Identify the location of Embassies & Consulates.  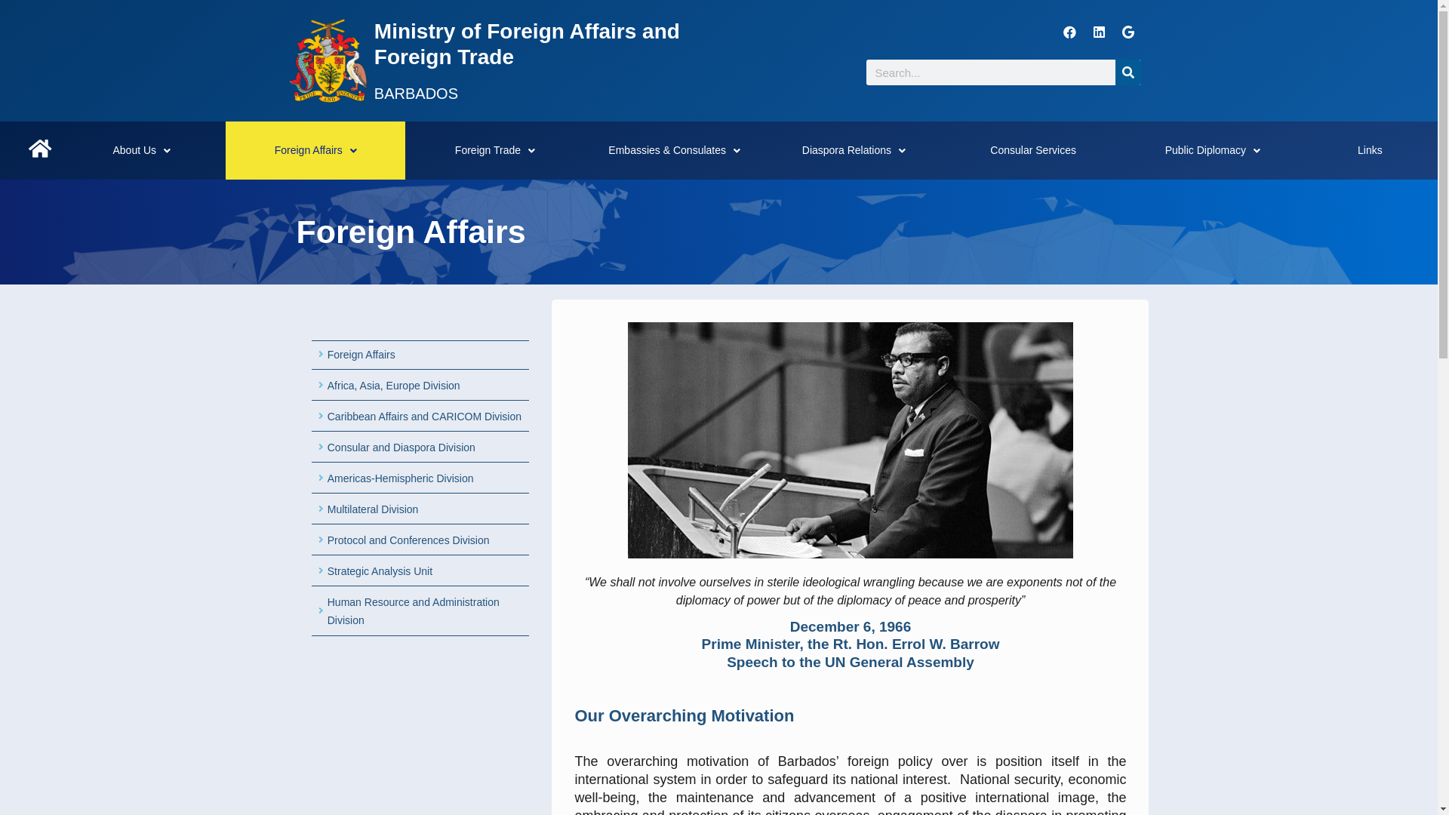
(675, 151).